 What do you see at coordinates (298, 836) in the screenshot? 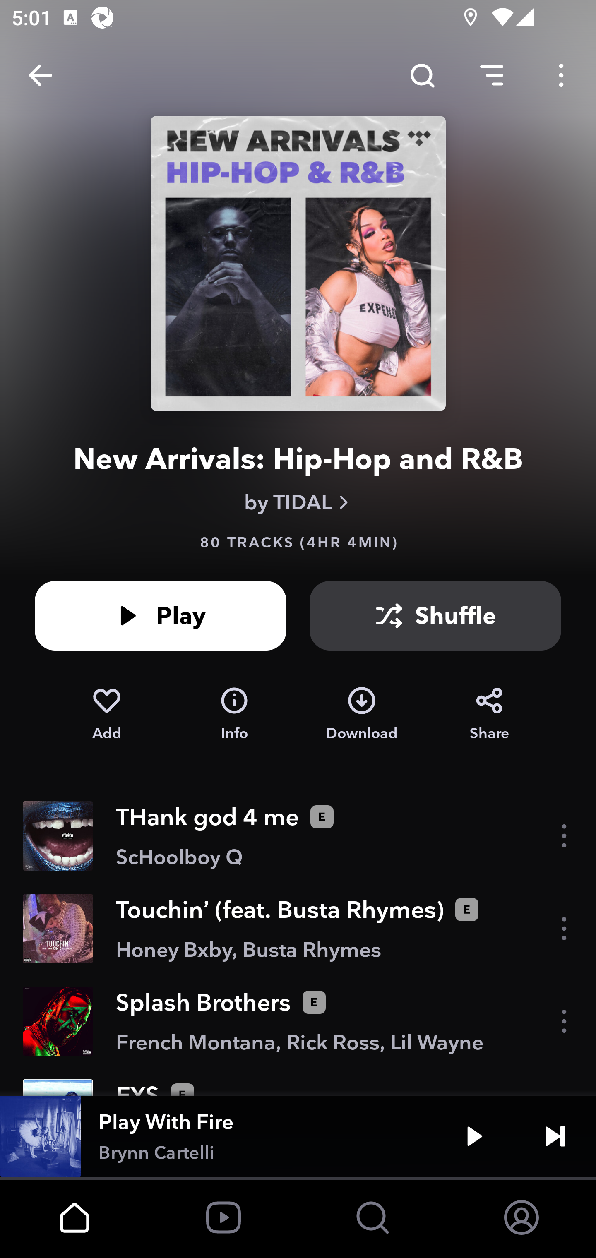
I see `THank god 4 me ScHoolboy Q` at bounding box center [298, 836].